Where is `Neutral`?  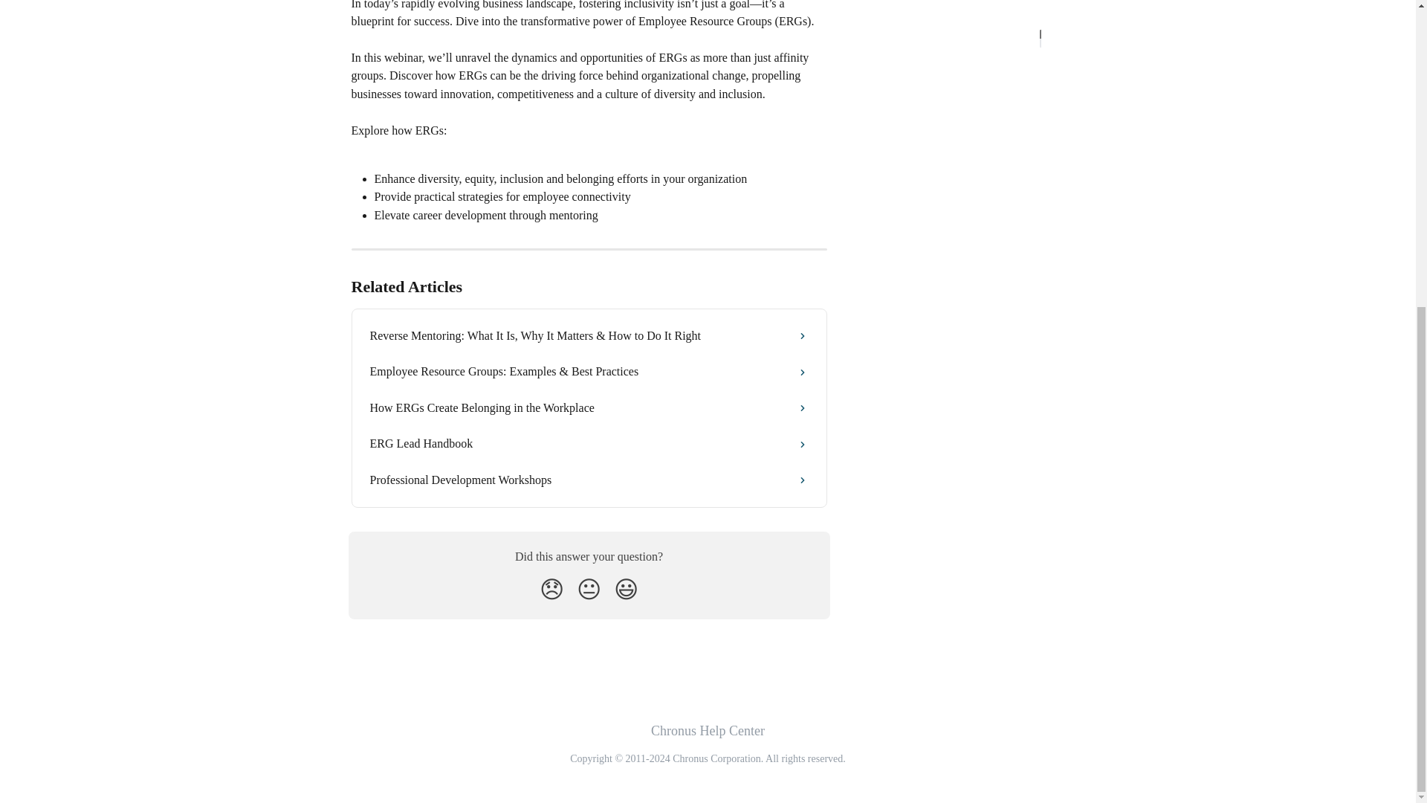 Neutral is located at coordinates (589, 590).